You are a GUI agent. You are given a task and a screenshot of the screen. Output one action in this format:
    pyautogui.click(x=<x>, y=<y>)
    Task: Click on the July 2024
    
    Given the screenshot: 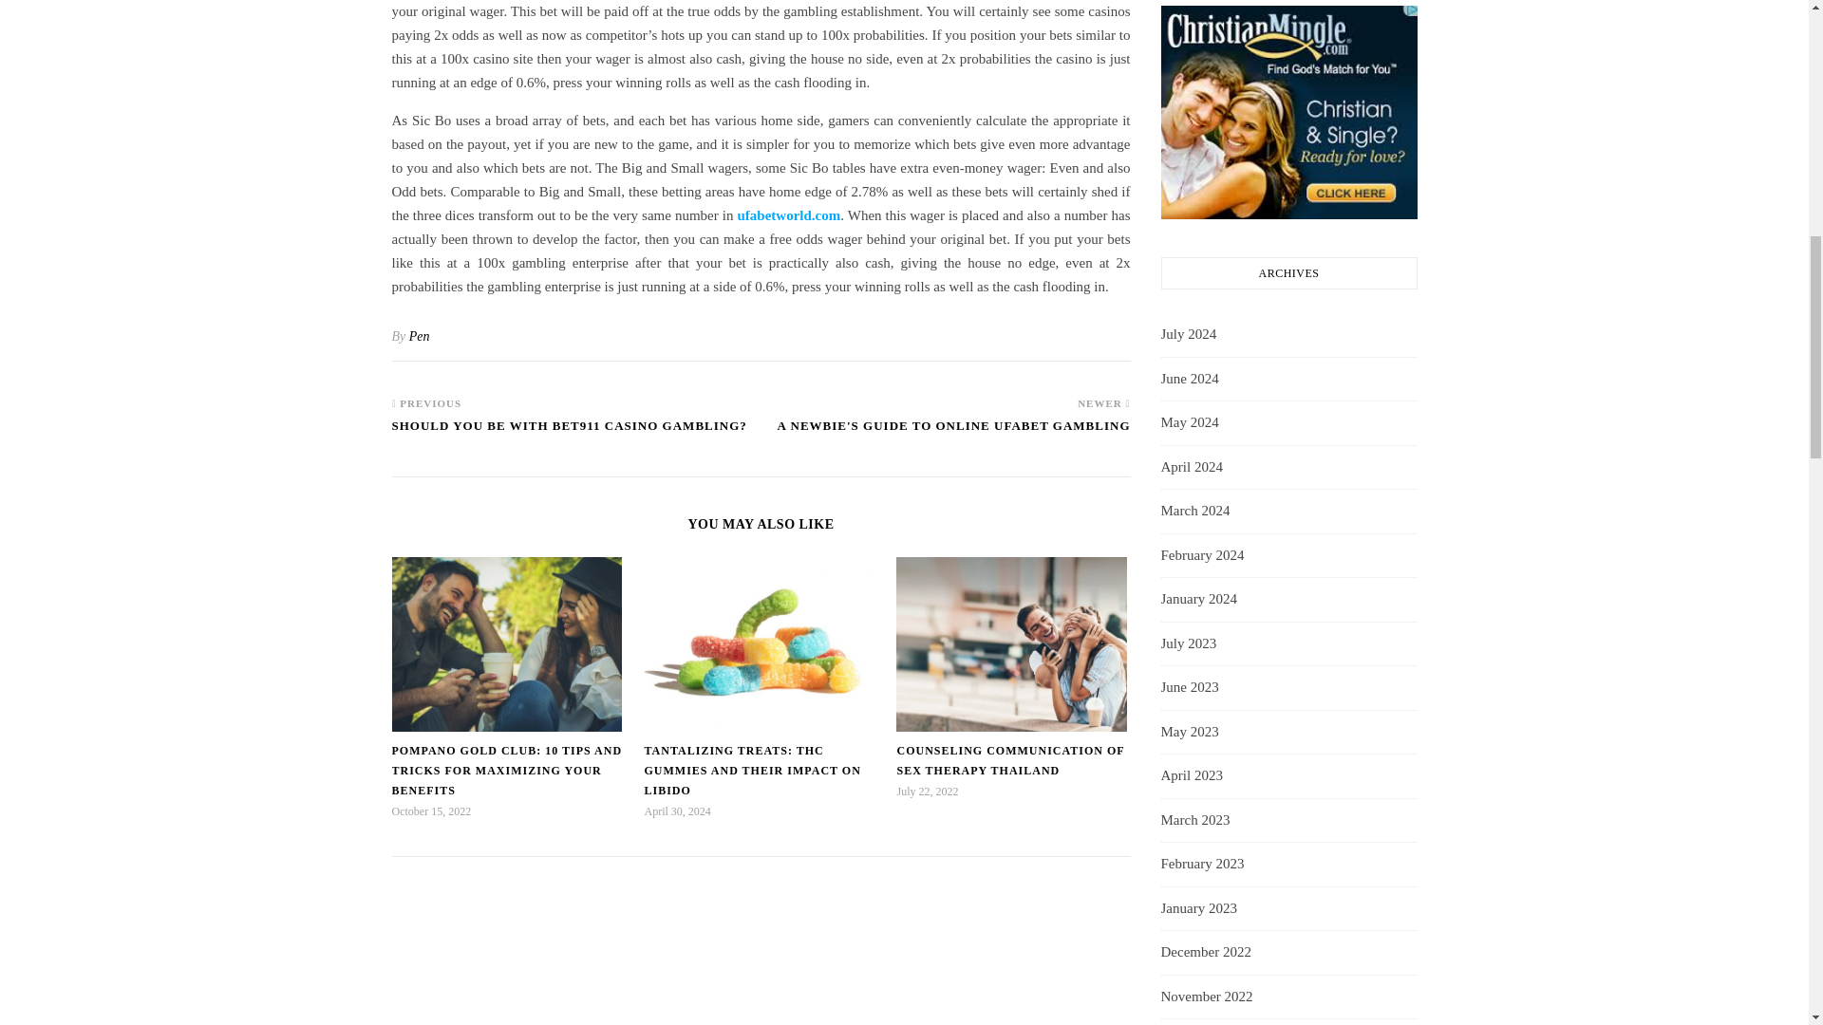 What is the action you would take?
    pyautogui.click(x=1187, y=334)
    